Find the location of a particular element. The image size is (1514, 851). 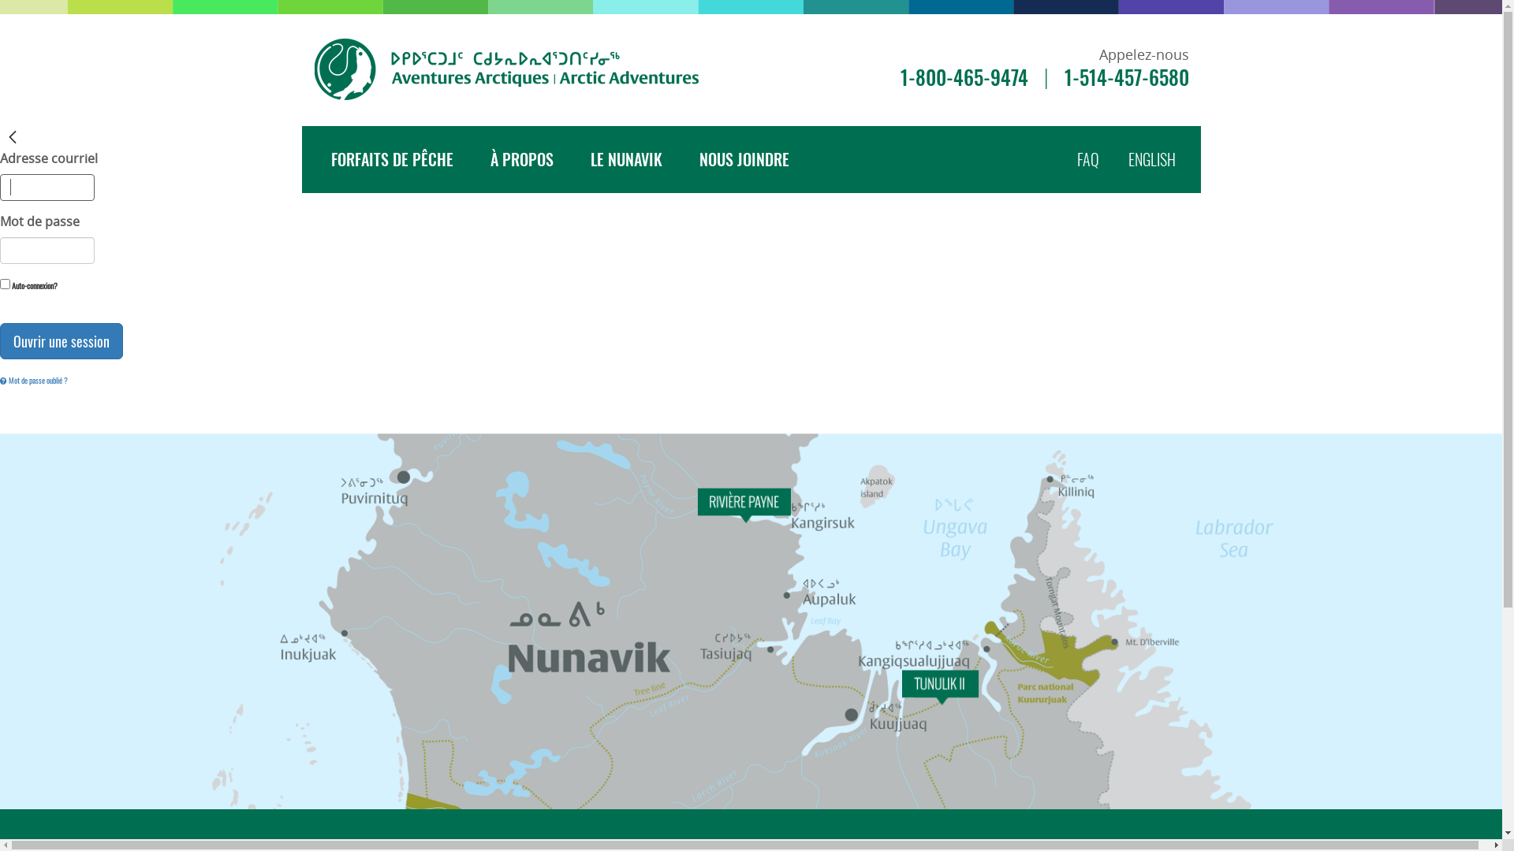

1-514-457-6580 is located at coordinates (1127, 77).